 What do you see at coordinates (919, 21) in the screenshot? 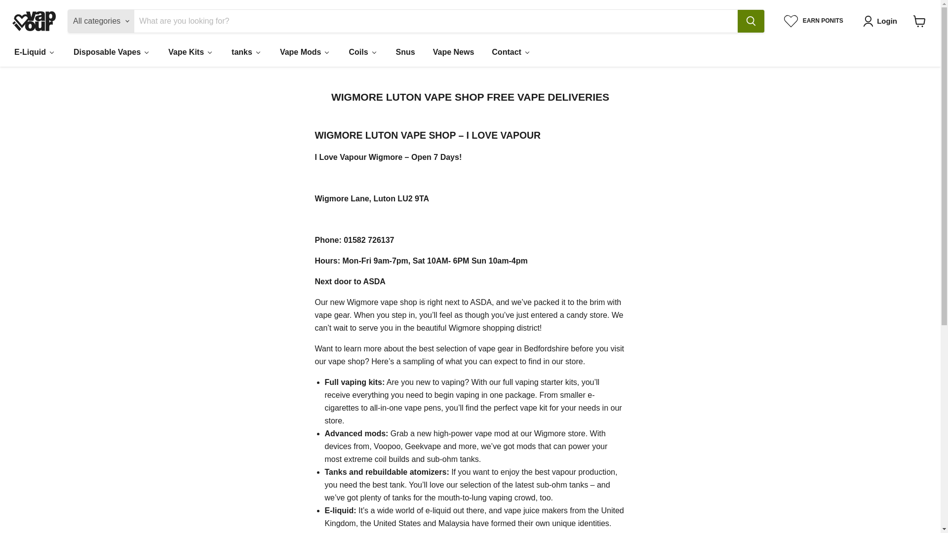
I see `View cart` at bounding box center [919, 21].